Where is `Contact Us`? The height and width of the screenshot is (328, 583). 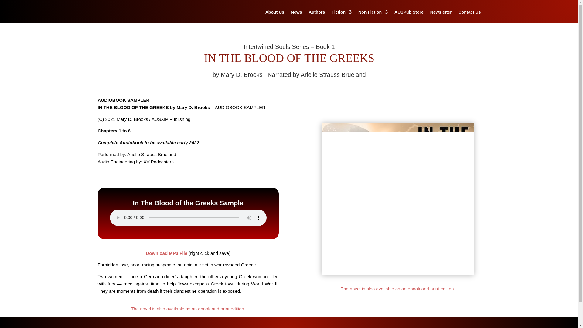 Contact Us is located at coordinates (469, 16).